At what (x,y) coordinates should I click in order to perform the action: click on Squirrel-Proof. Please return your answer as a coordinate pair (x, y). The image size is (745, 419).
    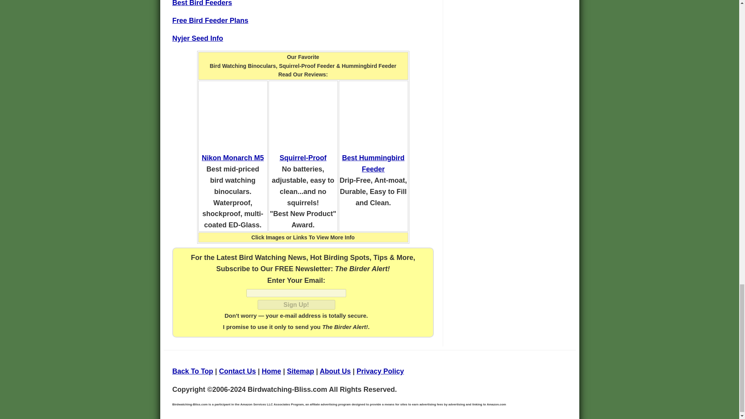
    Looking at the image, I should click on (303, 158).